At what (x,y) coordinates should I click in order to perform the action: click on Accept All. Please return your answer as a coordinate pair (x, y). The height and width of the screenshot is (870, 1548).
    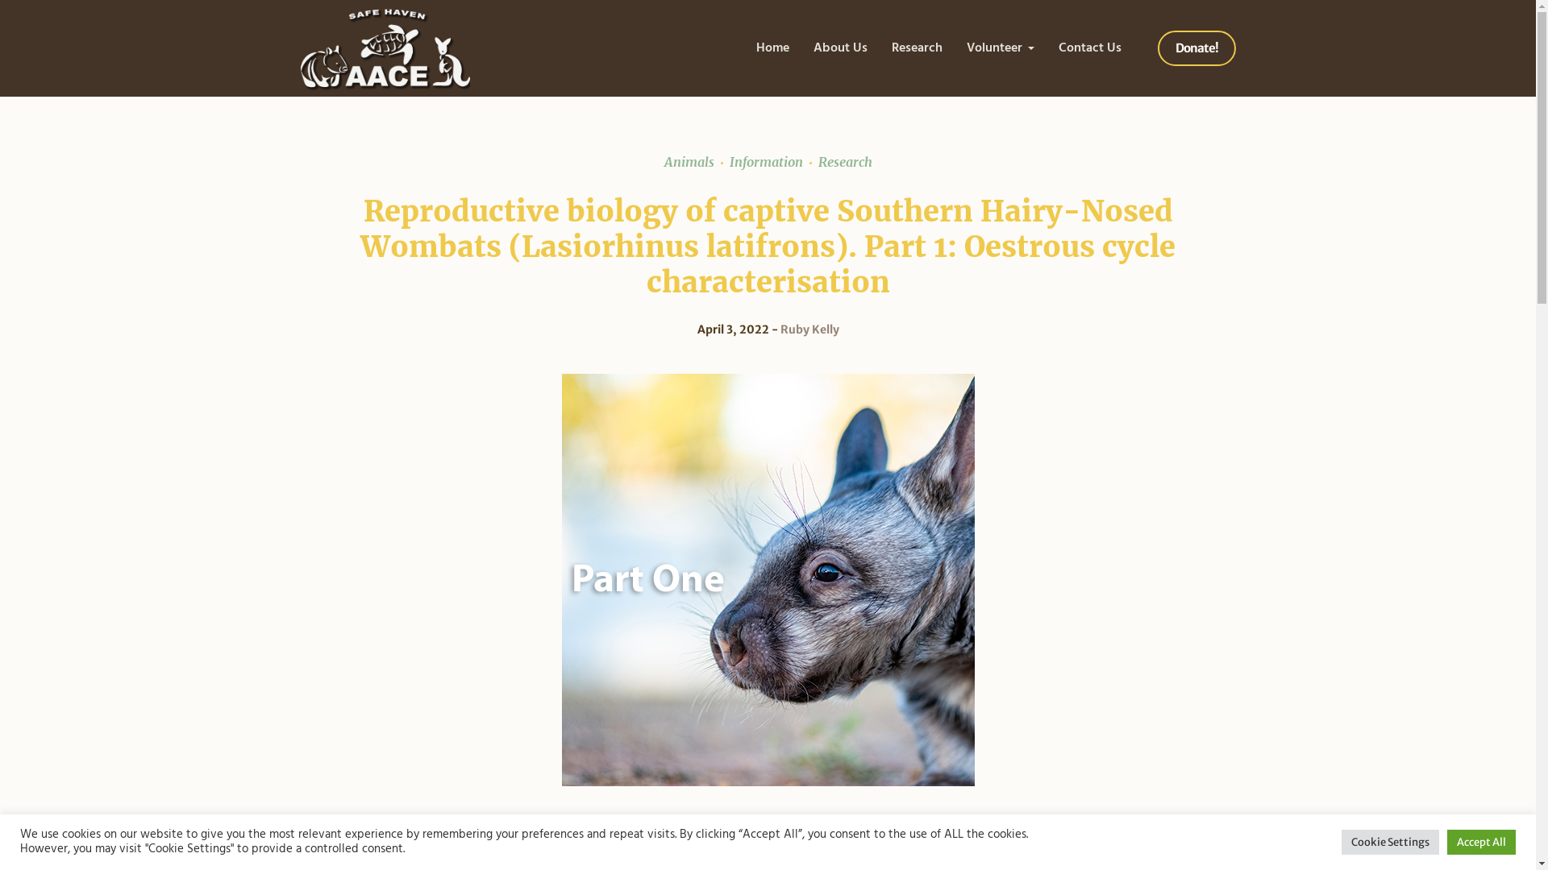
    Looking at the image, I should click on (1482, 843).